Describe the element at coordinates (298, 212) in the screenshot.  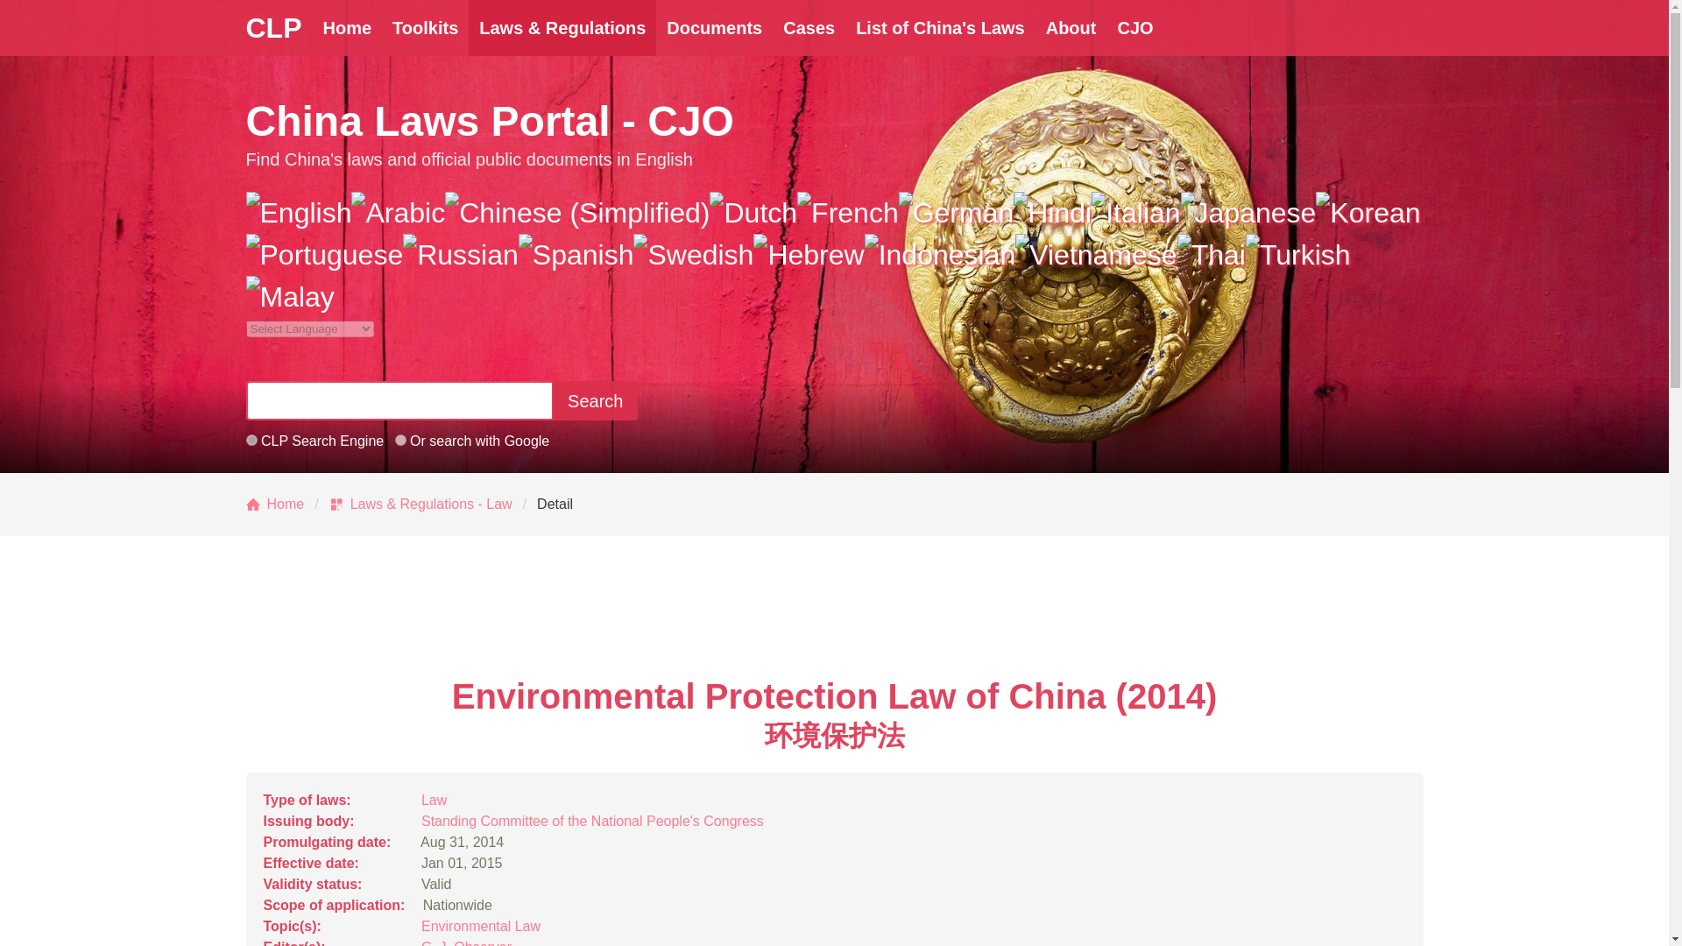
I see `English` at that location.